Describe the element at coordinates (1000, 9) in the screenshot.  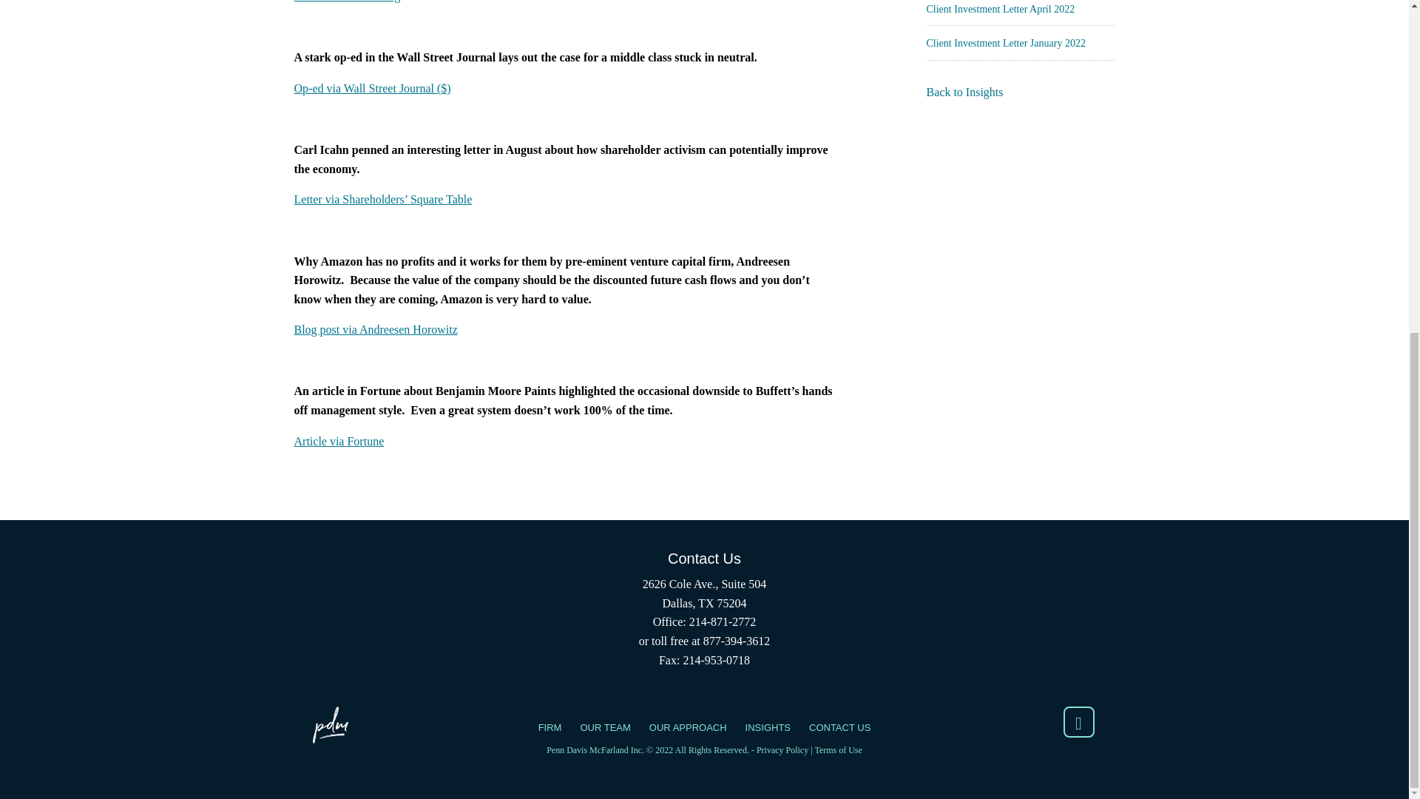
I see `Client Investment Letter April 2022` at that location.